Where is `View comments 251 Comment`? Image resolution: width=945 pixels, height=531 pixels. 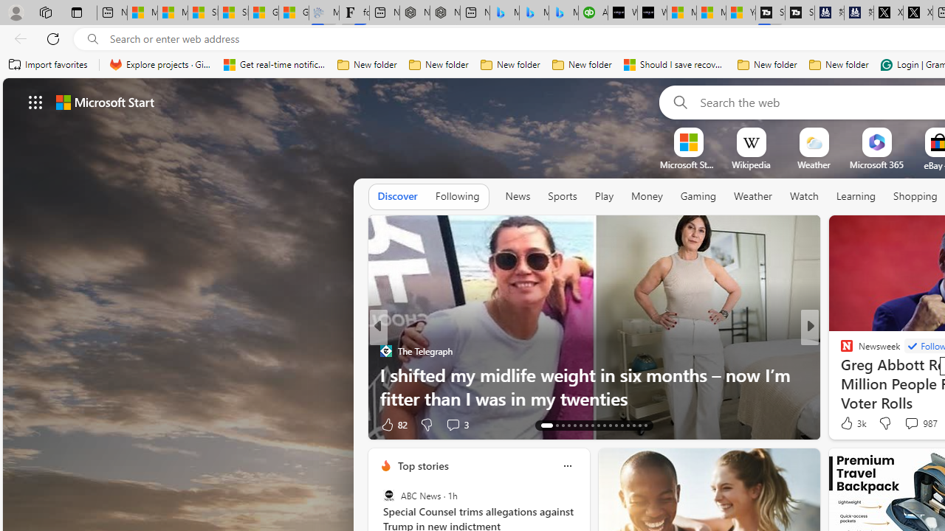 View comments 251 Comment is located at coordinates (921, 423).